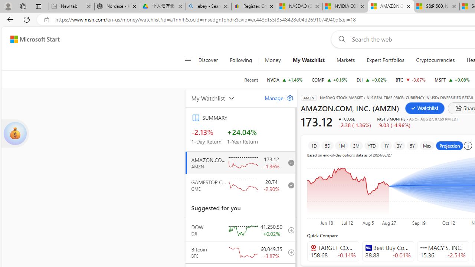  Describe the element at coordinates (254, 7) in the screenshot. I see `Register: Create a personal eBay account` at that location.